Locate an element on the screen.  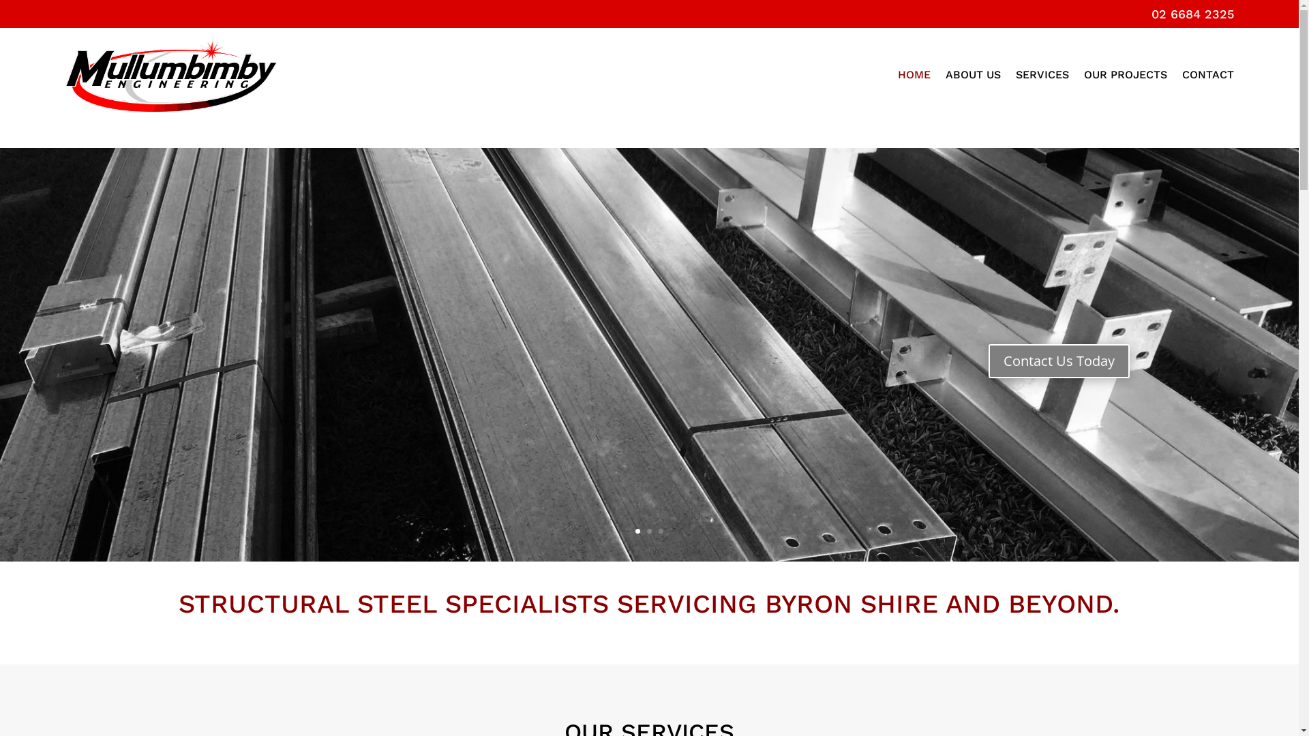
2 is located at coordinates (649, 532).